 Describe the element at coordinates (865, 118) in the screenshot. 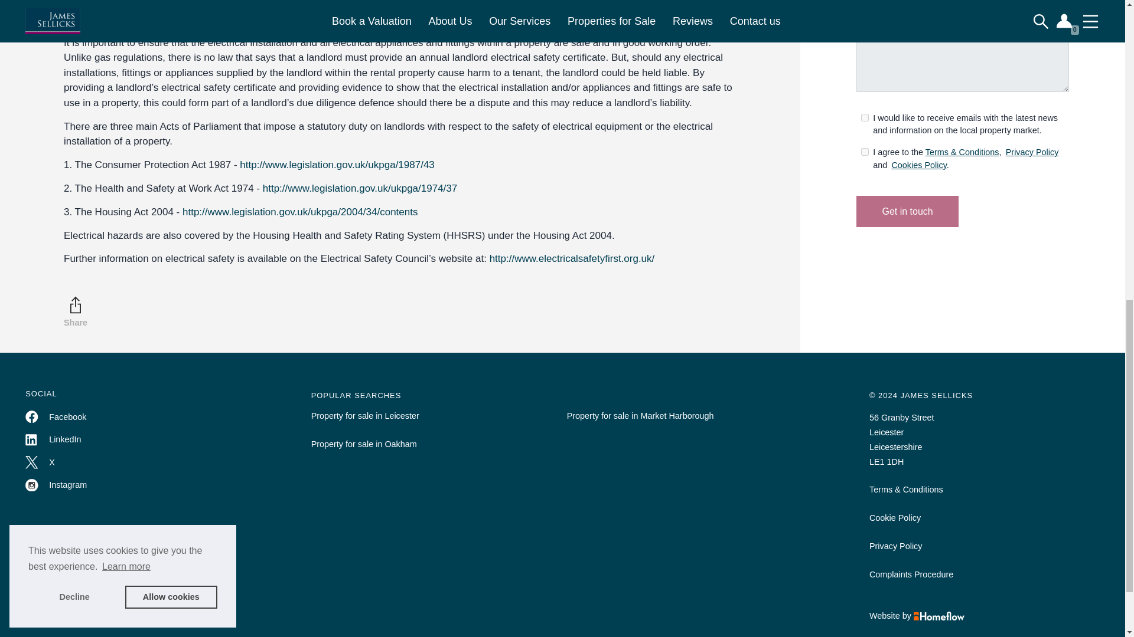

I see `on` at that location.